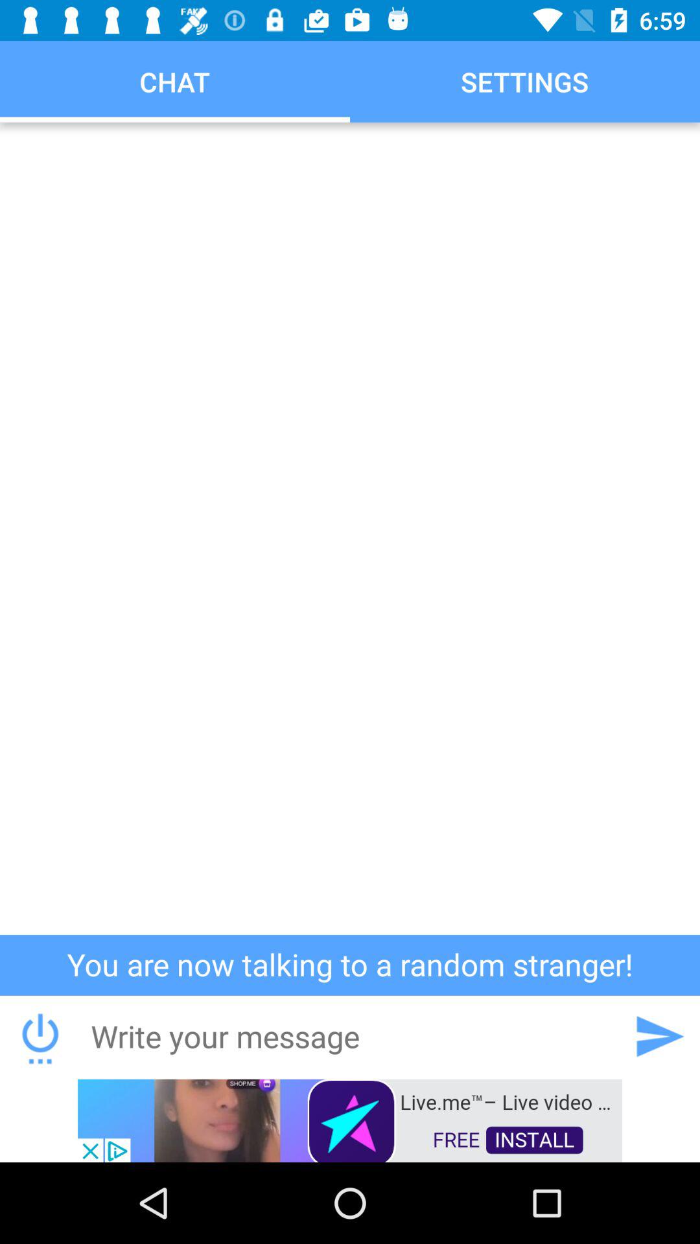 The height and width of the screenshot is (1244, 700). I want to click on text box, so click(349, 1036).